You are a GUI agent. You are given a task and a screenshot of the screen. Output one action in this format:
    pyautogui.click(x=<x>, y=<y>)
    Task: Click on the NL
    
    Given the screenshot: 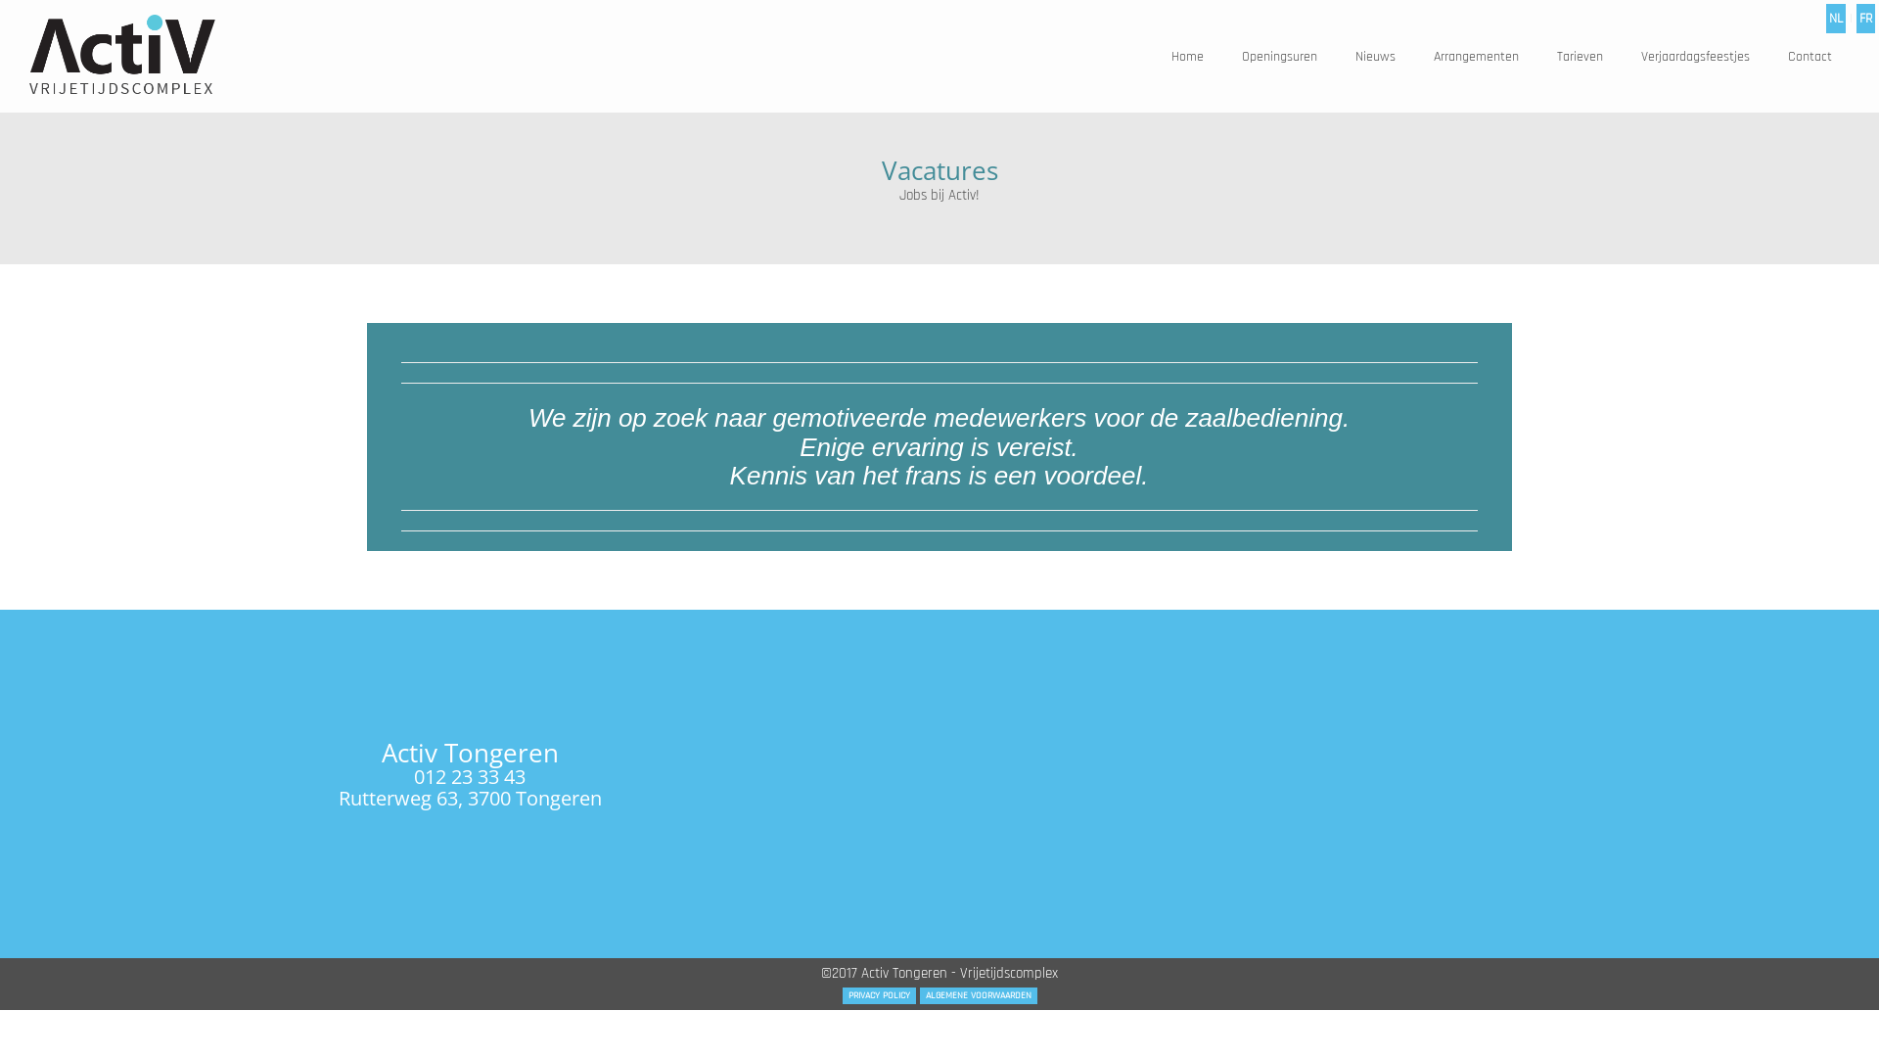 What is the action you would take?
    pyautogui.click(x=1836, y=19)
    